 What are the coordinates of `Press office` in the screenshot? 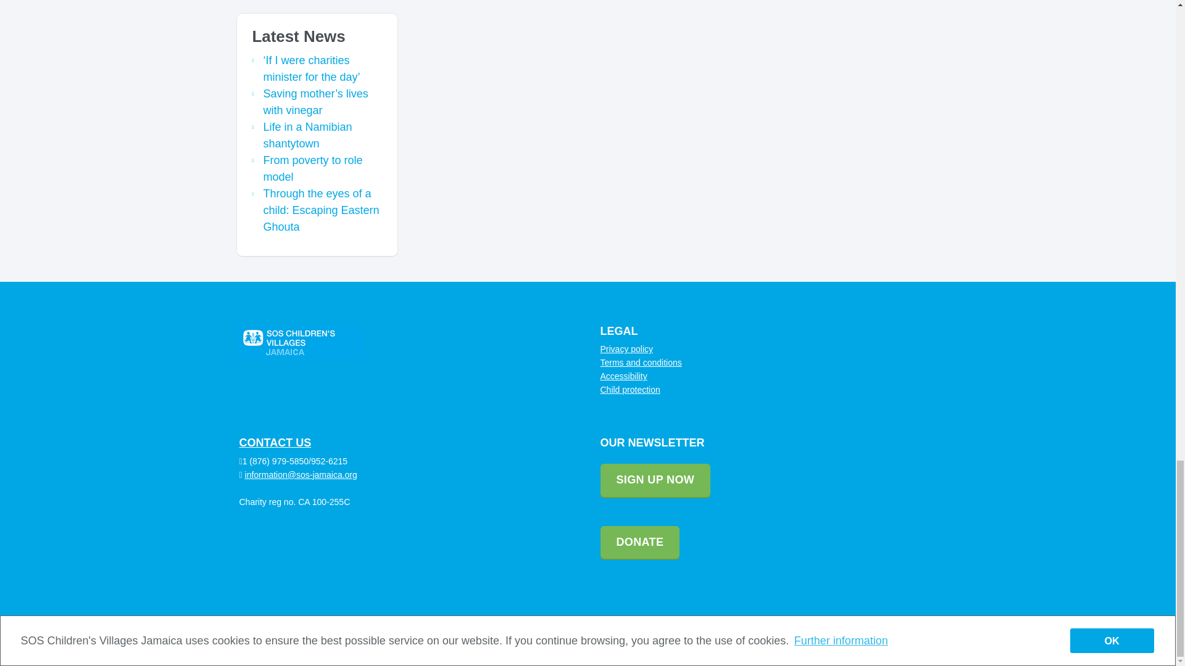 It's located at (833, 640).